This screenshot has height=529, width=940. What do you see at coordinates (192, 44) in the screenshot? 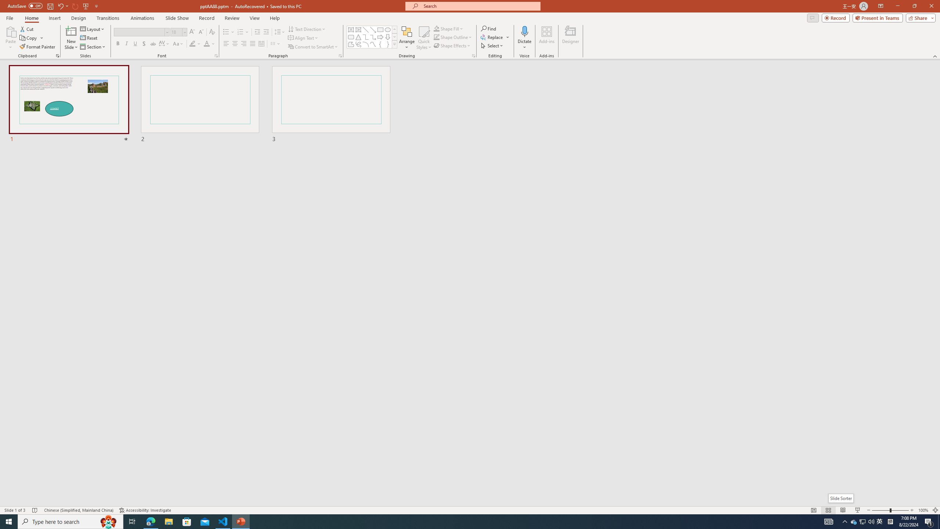
I see `Text Highlight Color Yellow` at bounding box center [192, 44].